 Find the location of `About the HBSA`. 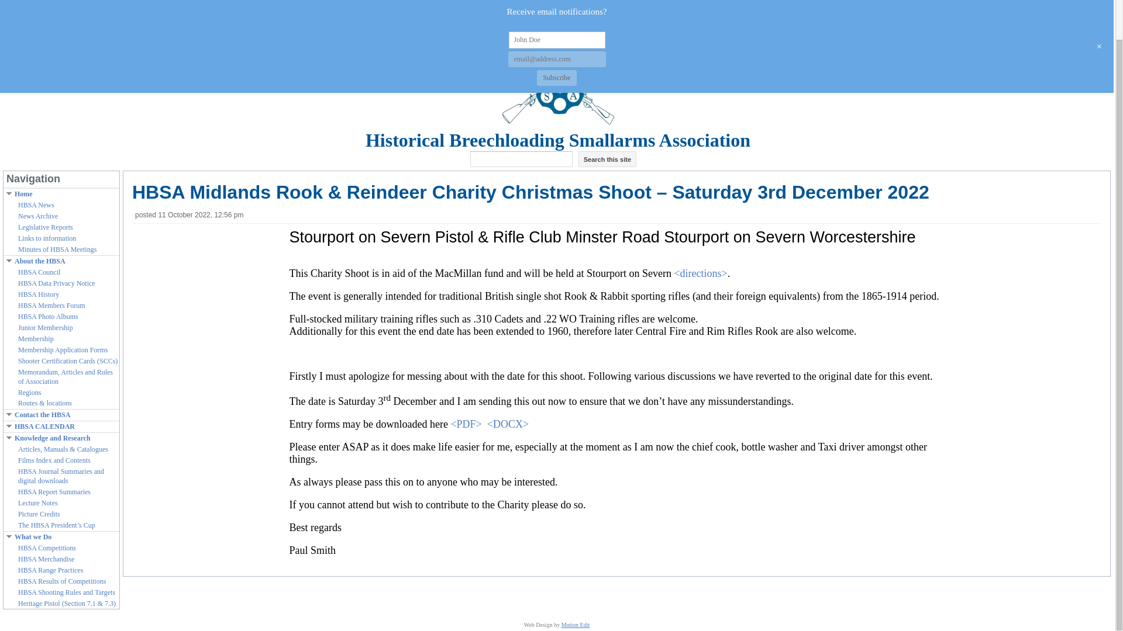

About the HBSA is located at coordinates (67, 261).